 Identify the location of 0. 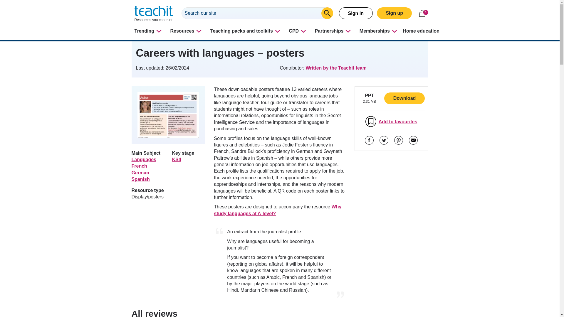
(422, 13).